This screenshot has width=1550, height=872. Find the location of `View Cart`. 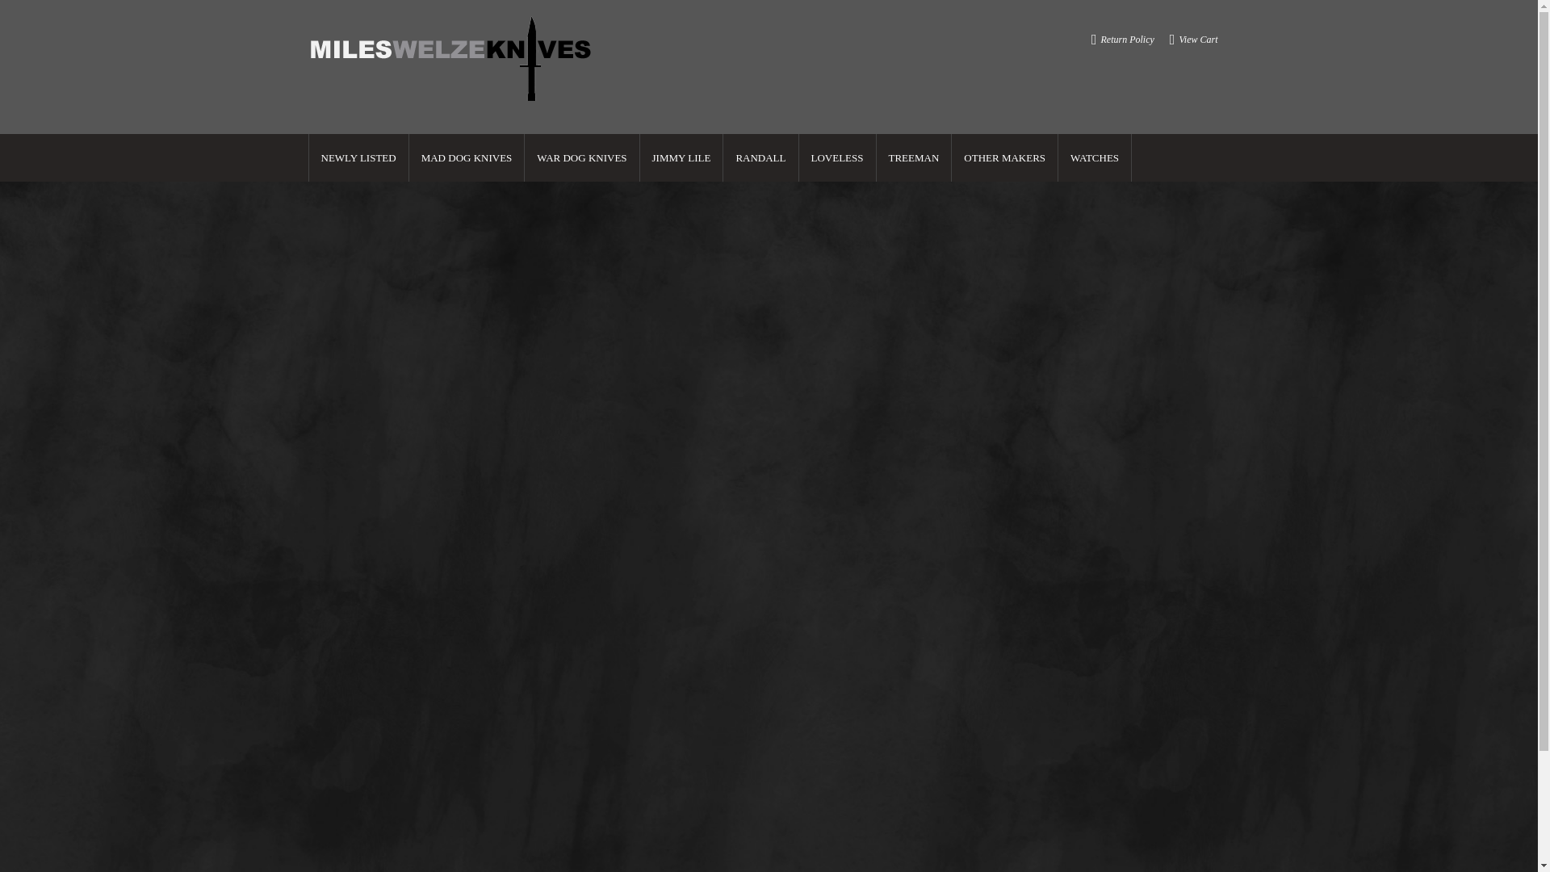

View Cart is located at coordinates (1197, 39).